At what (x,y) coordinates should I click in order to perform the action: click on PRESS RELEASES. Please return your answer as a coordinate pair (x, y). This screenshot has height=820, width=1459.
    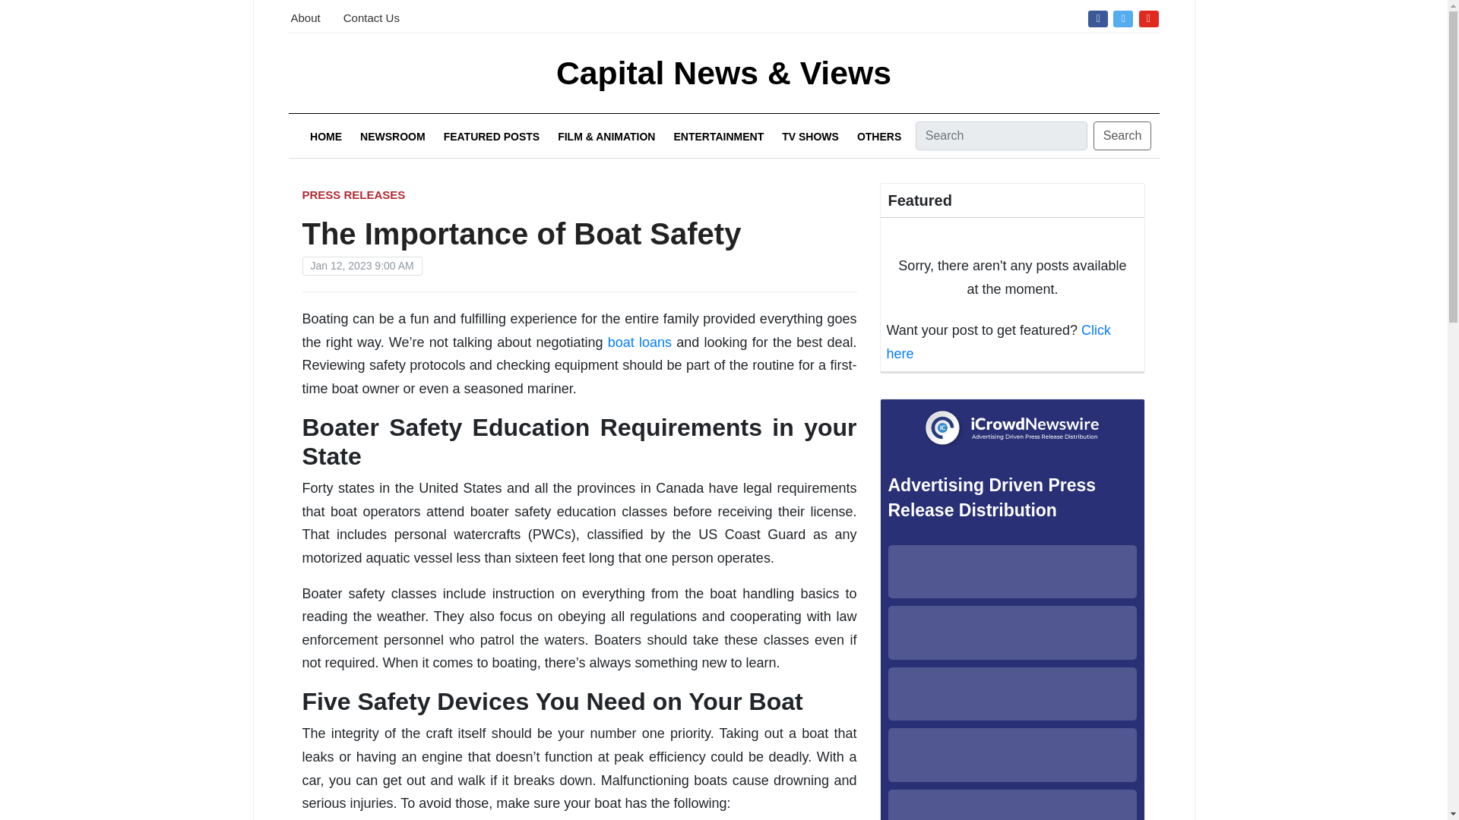
    Looking at the image, I should click on (353, 194).